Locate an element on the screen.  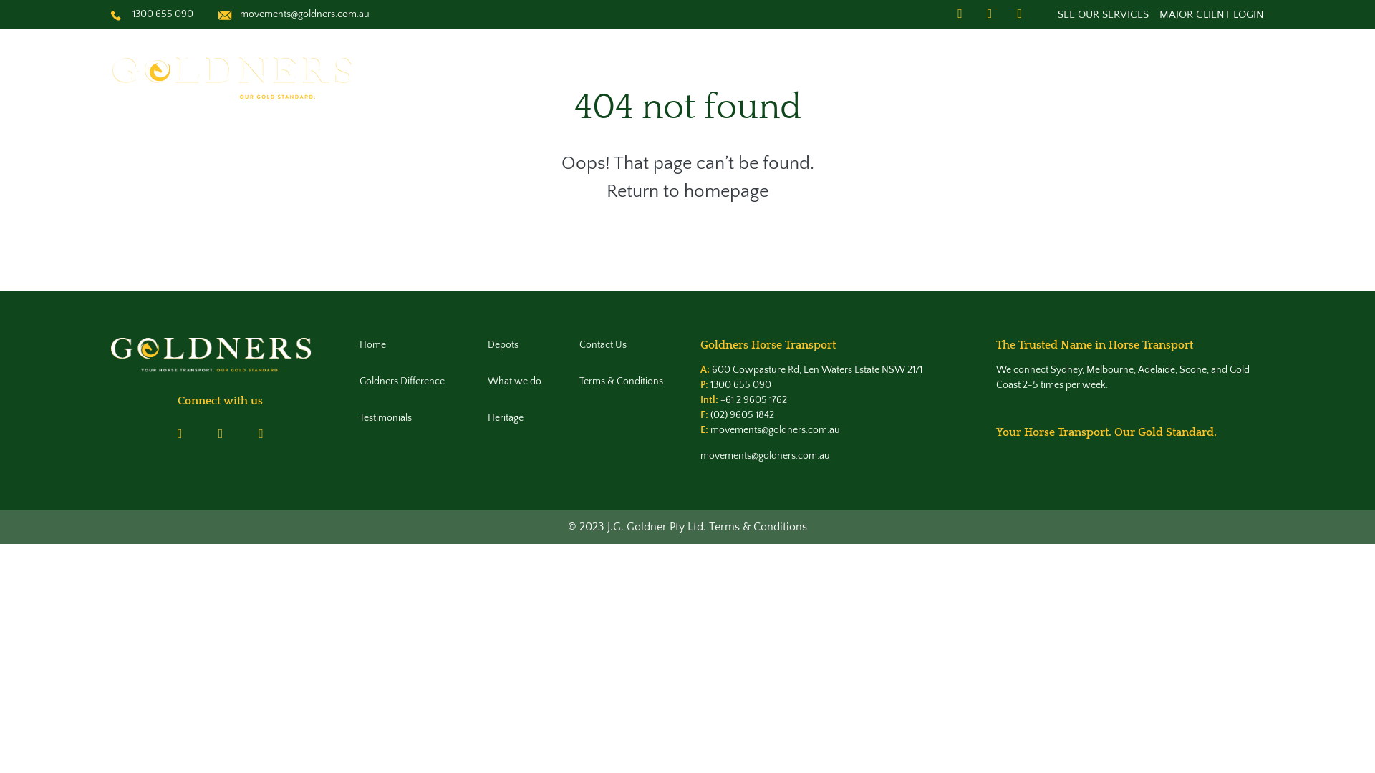
1300 655 090 is located at coordinates (740, 385).